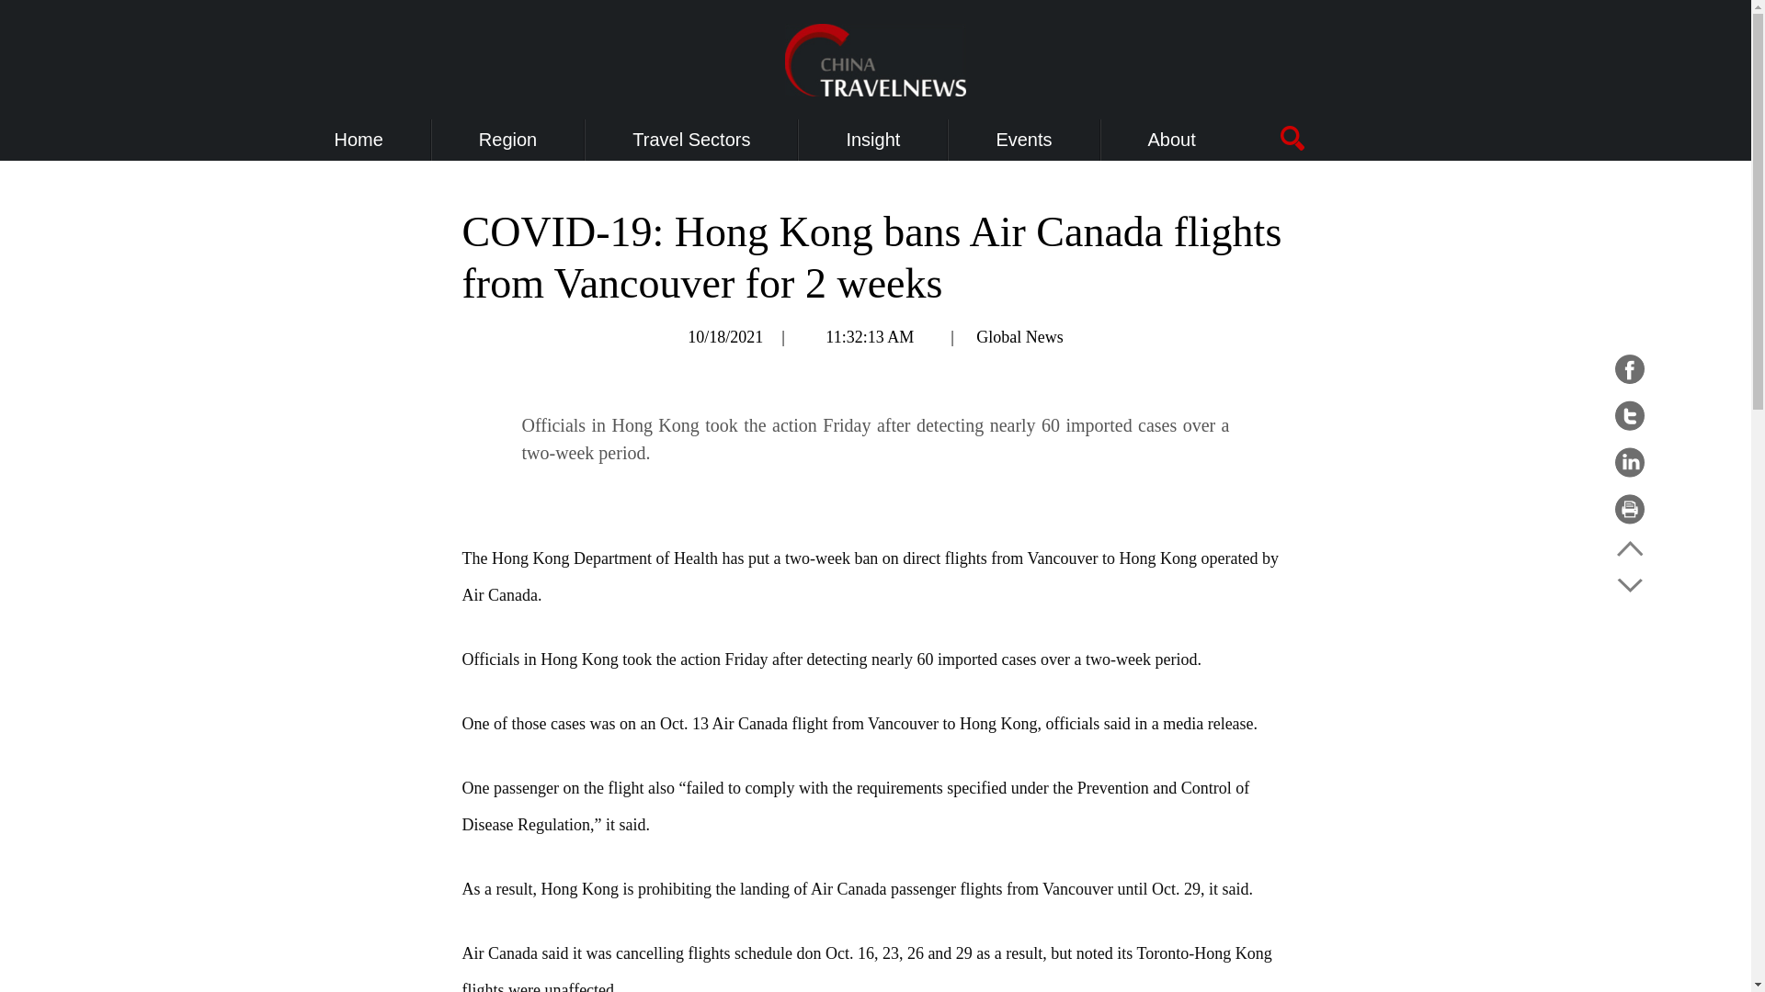  Describe the element at coordinates (1172, 140) in the screenshot. I see `About` at that location.